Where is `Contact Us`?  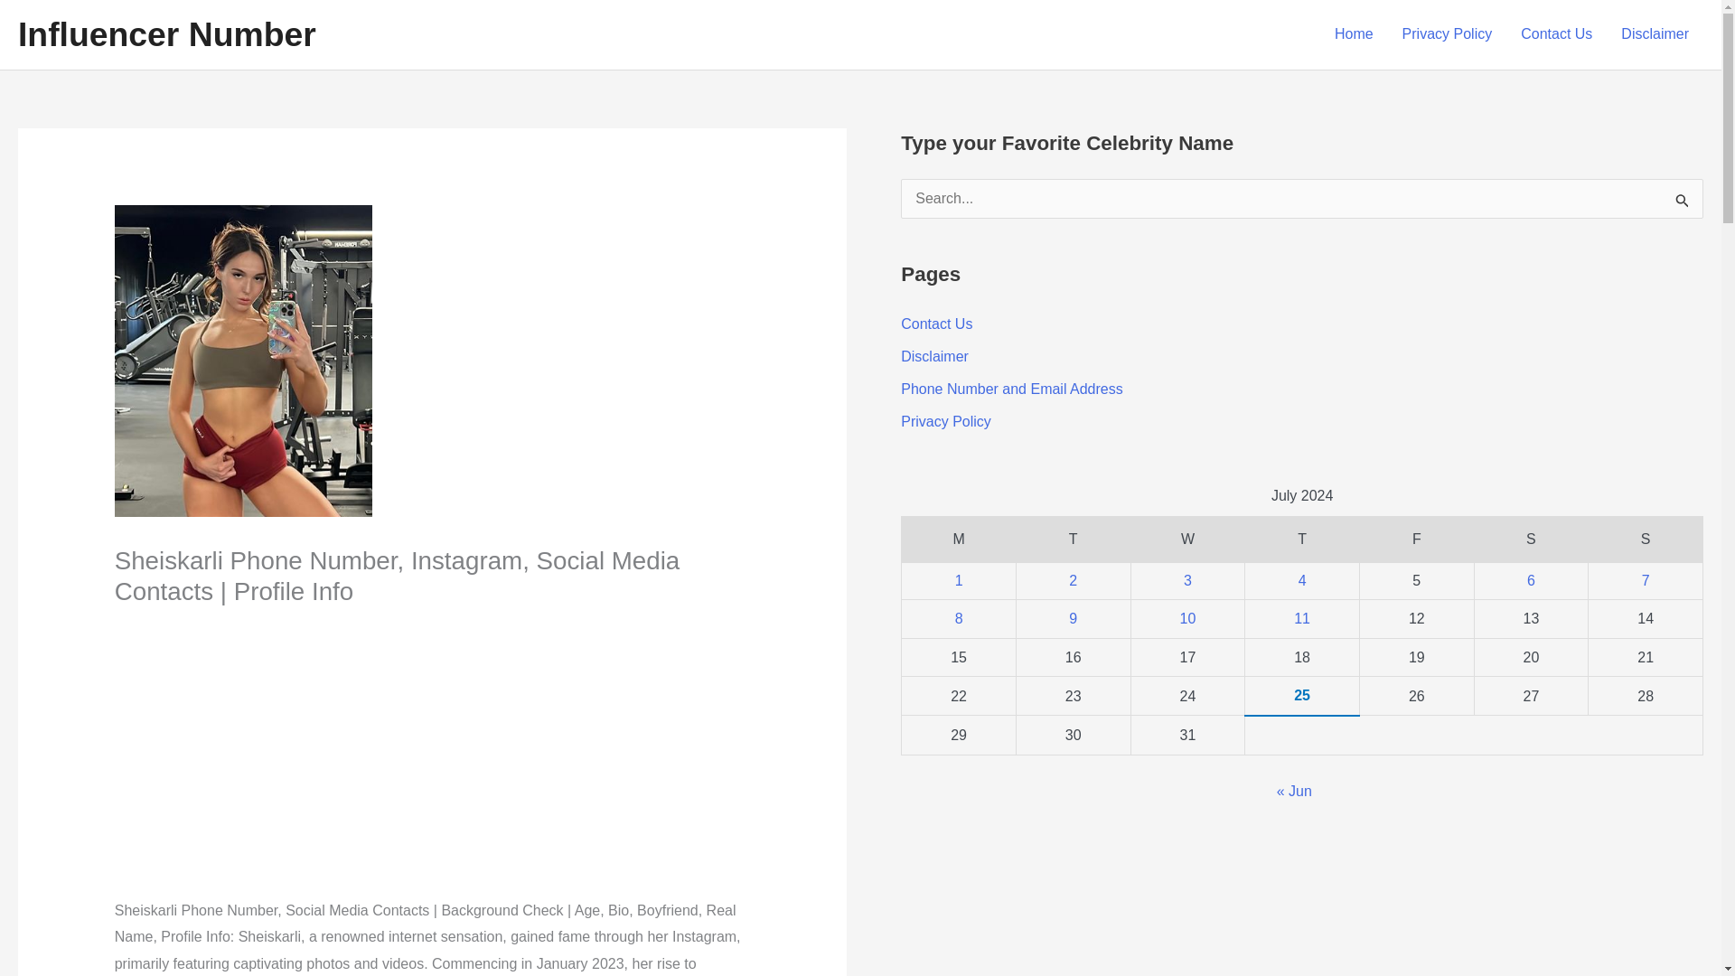 Contact Us is located at coordinates (936, 324).